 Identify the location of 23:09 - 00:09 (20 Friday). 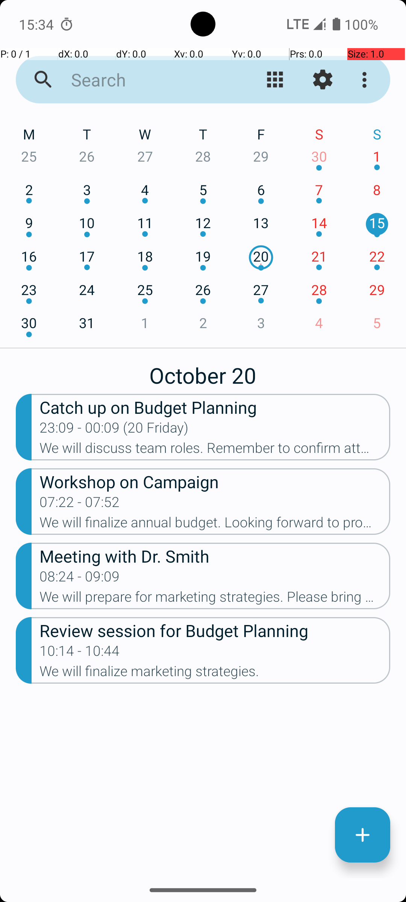
(114, 430).